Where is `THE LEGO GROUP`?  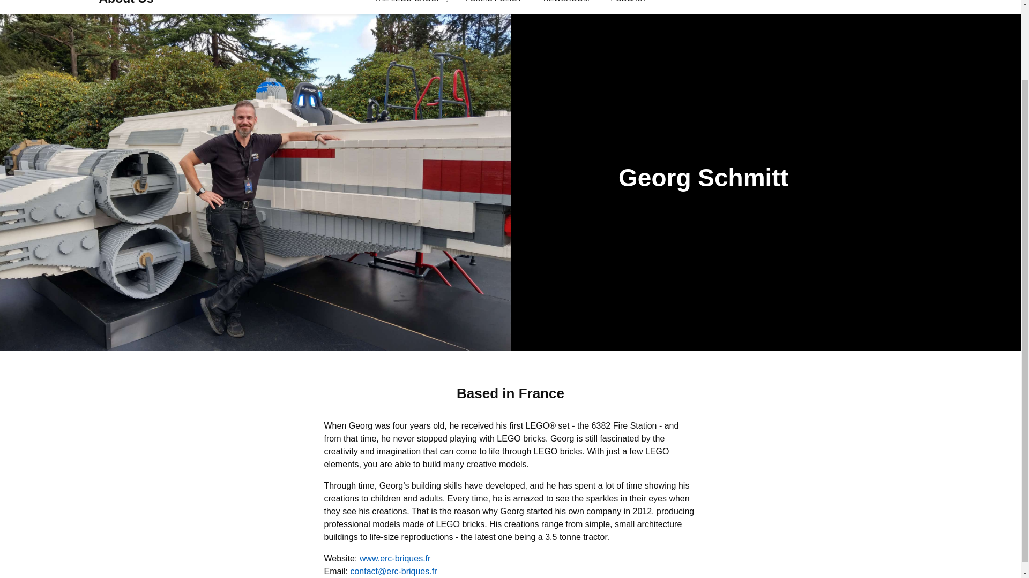
THE LEGO GROUP is located at coordinates (407, 5).